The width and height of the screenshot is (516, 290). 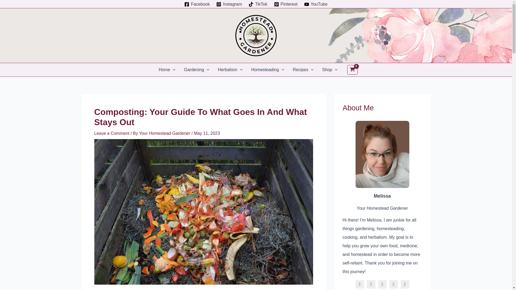 I want to click on Home, so click(x=167, y=70).